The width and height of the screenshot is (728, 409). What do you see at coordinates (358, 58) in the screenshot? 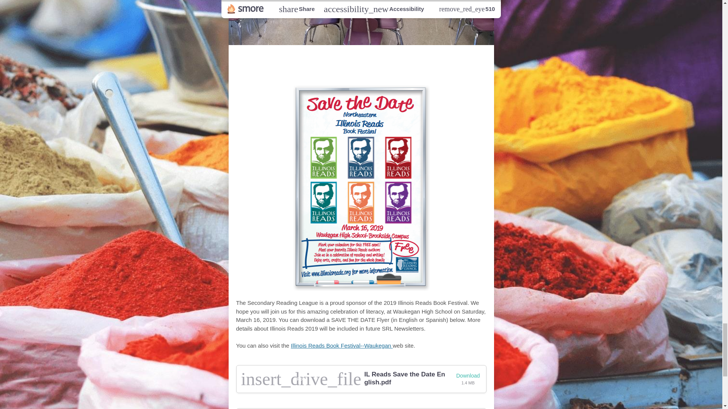
I see `Book` at bounding box center [358, 58].